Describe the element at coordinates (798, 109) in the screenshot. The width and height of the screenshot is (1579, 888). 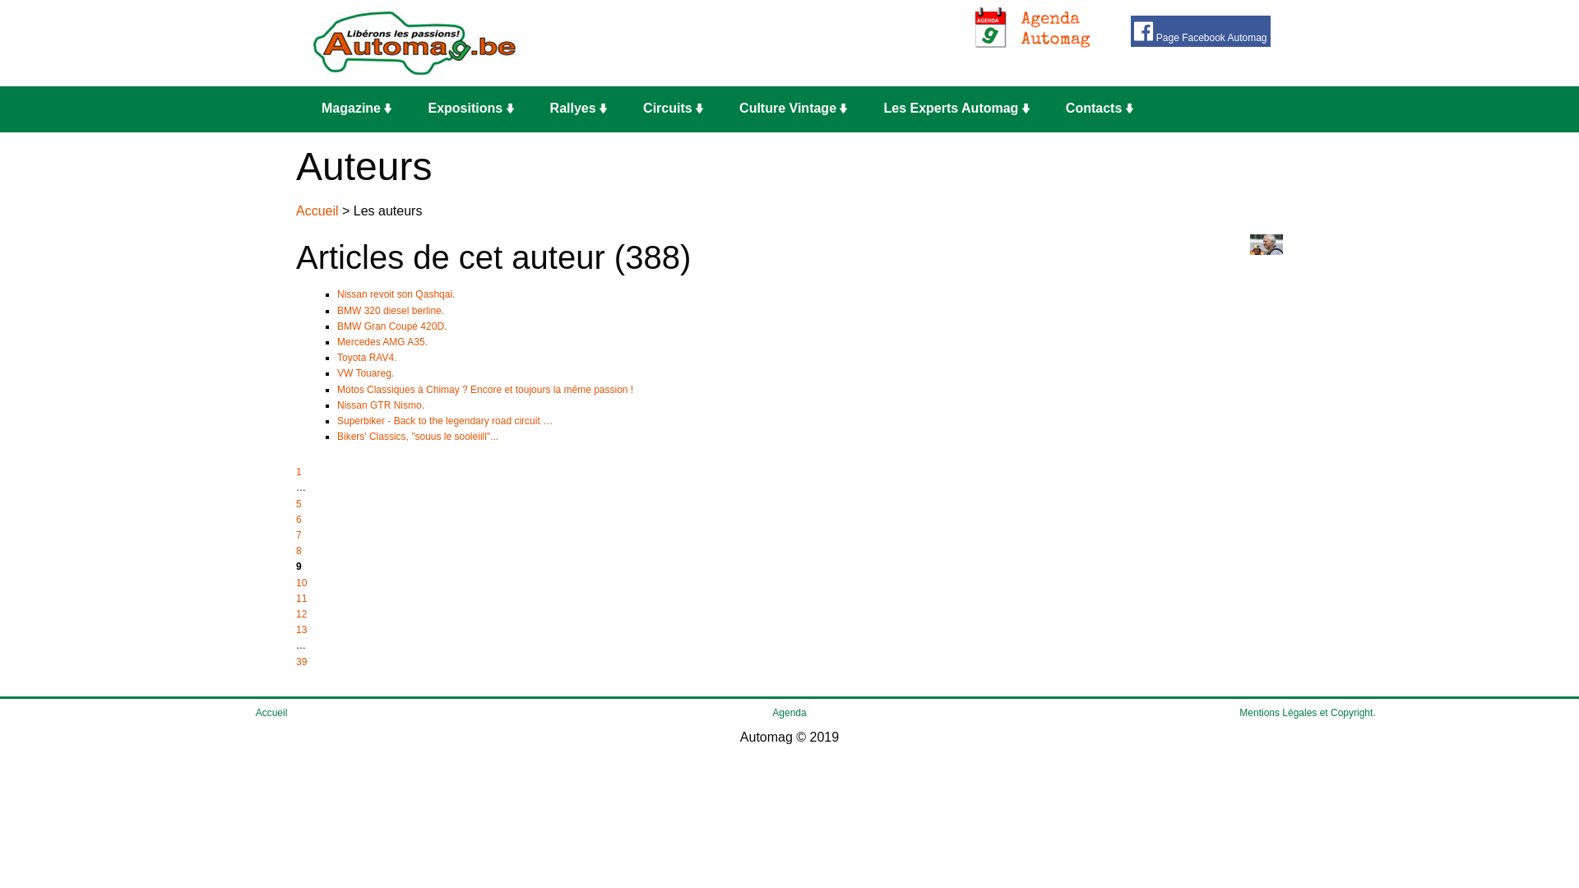
I see `Culture Vintage` at that location.